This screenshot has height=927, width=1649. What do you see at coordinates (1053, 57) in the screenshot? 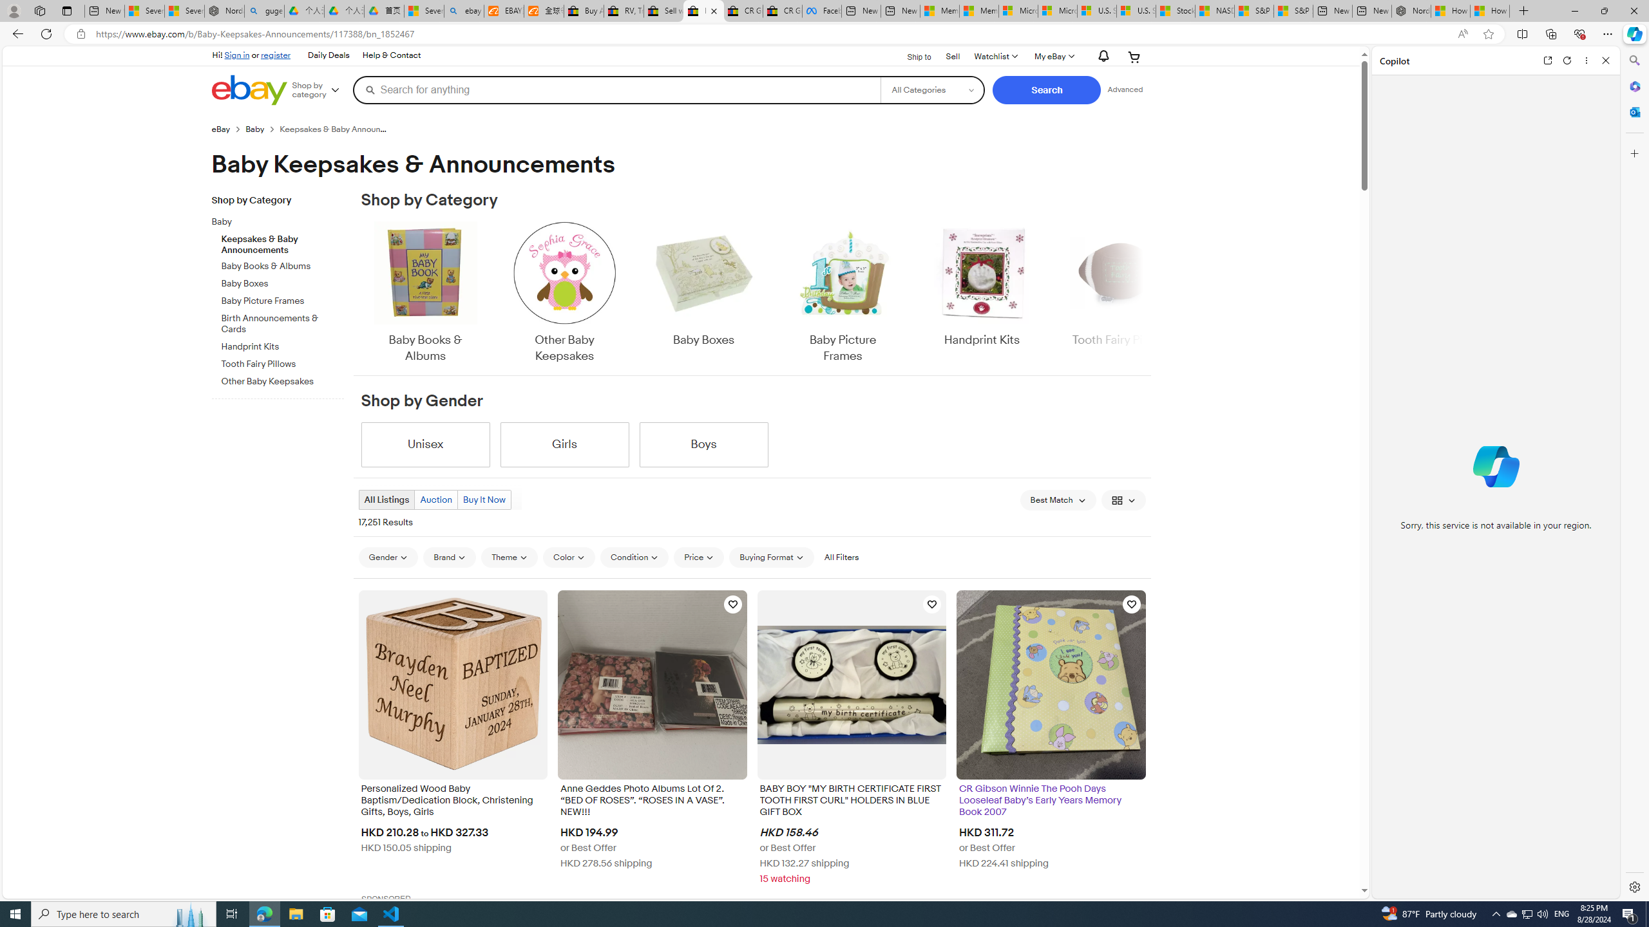
I see `My eBayExpand My eBay` at bounding box center [1053, 57].